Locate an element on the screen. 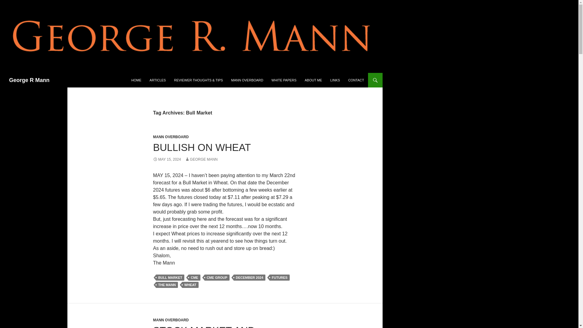  LINKS is located at coordinates (335, 80).